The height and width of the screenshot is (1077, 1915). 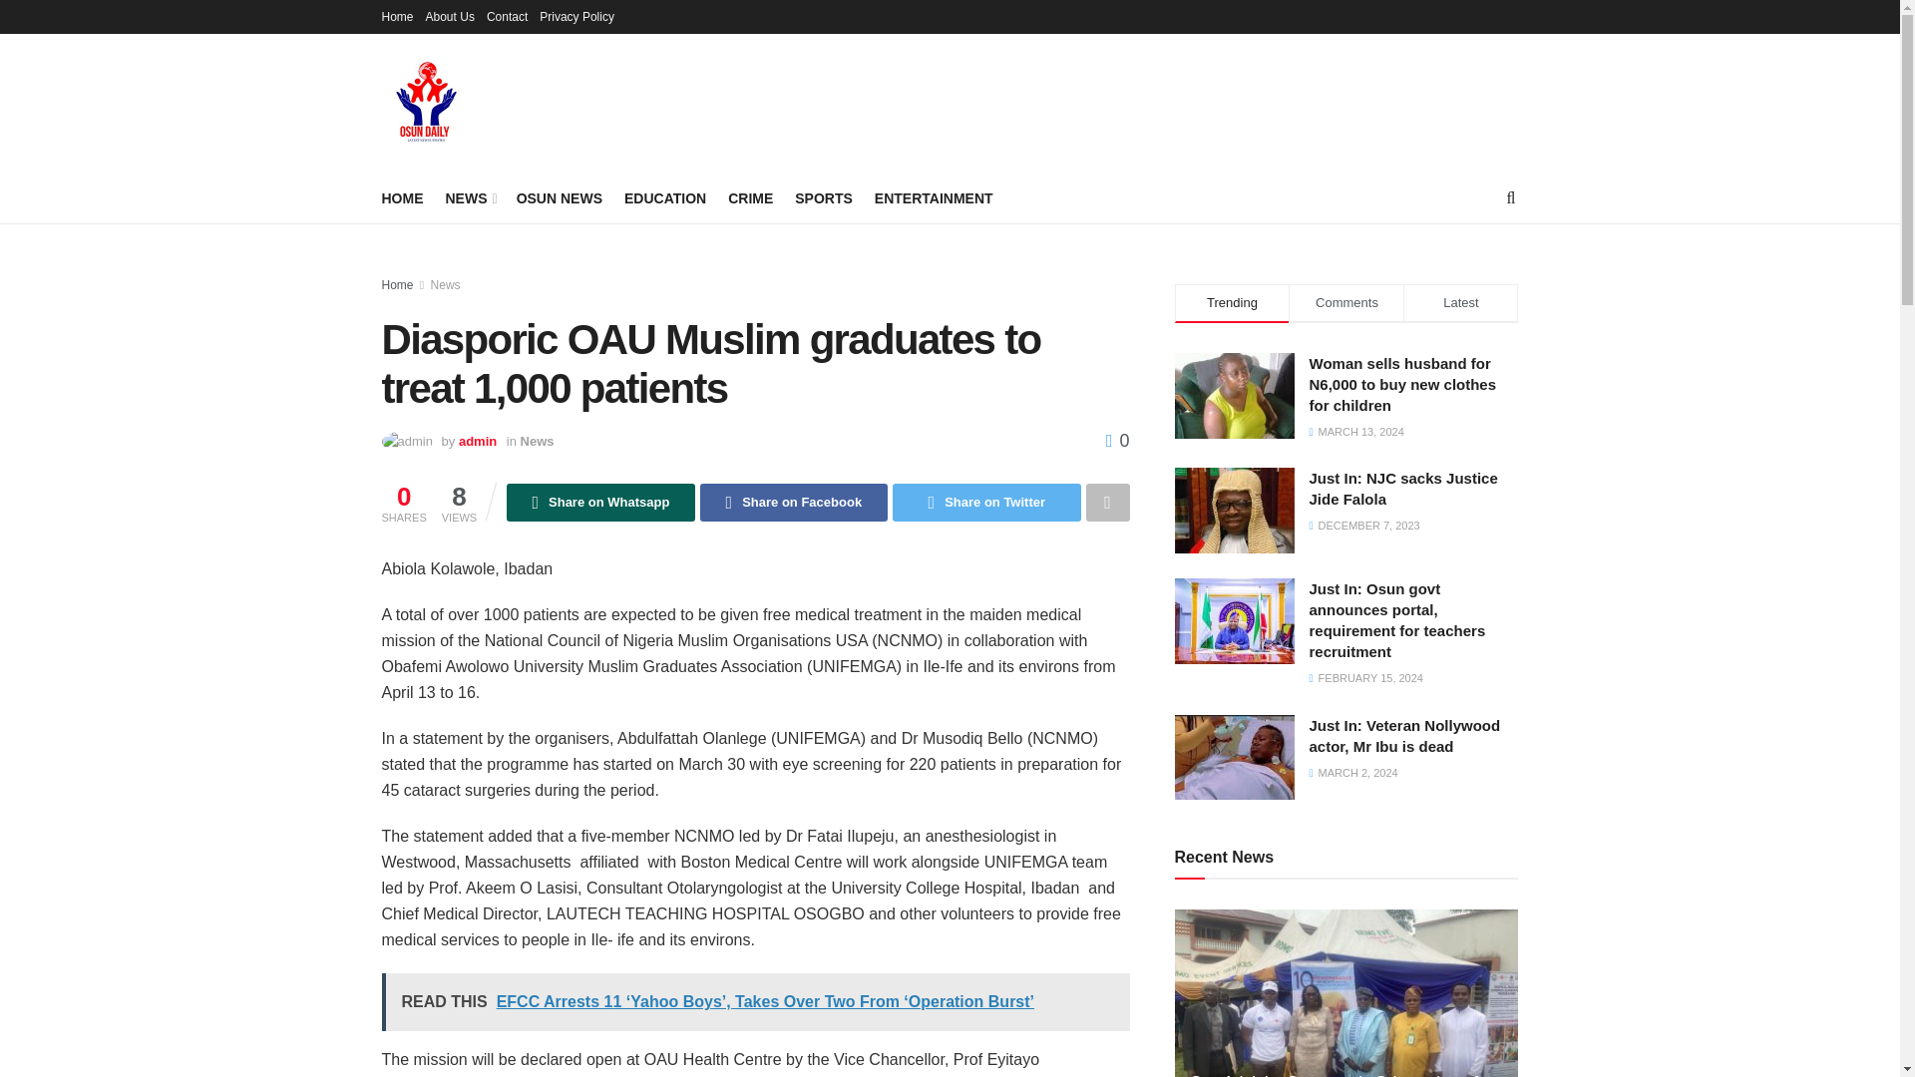 What do you see at coordinates (397, 16) in the screenshot?
I see `Home` at bounding box center [397, 16].